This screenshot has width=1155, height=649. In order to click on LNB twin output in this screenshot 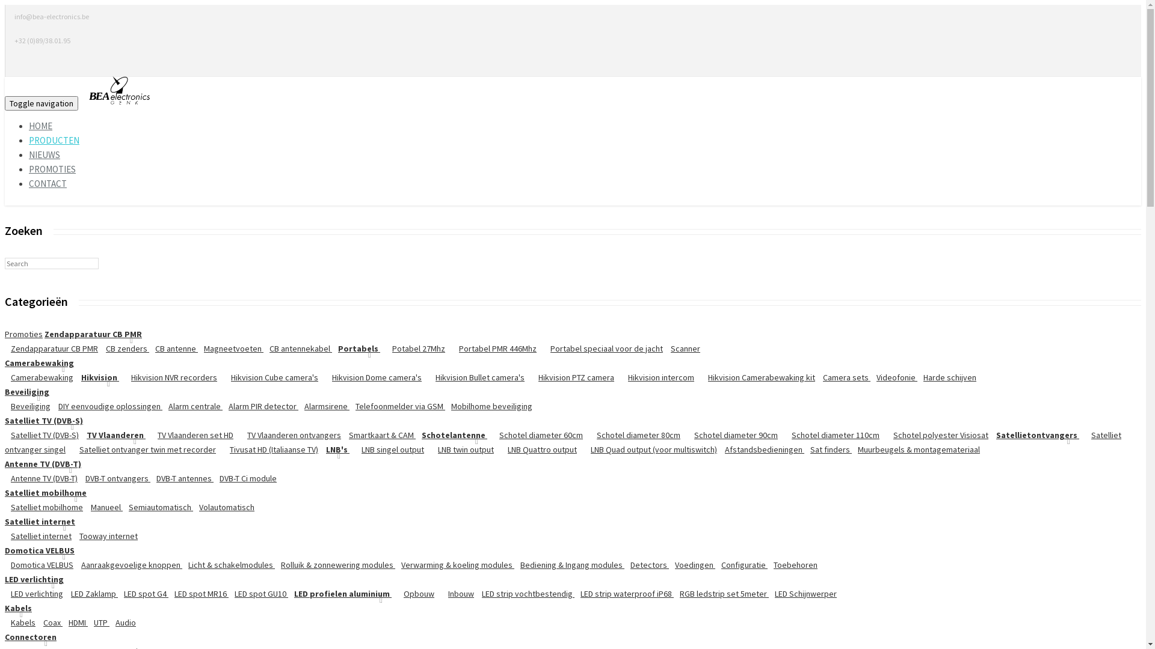, I will do `click(460, 449)`.